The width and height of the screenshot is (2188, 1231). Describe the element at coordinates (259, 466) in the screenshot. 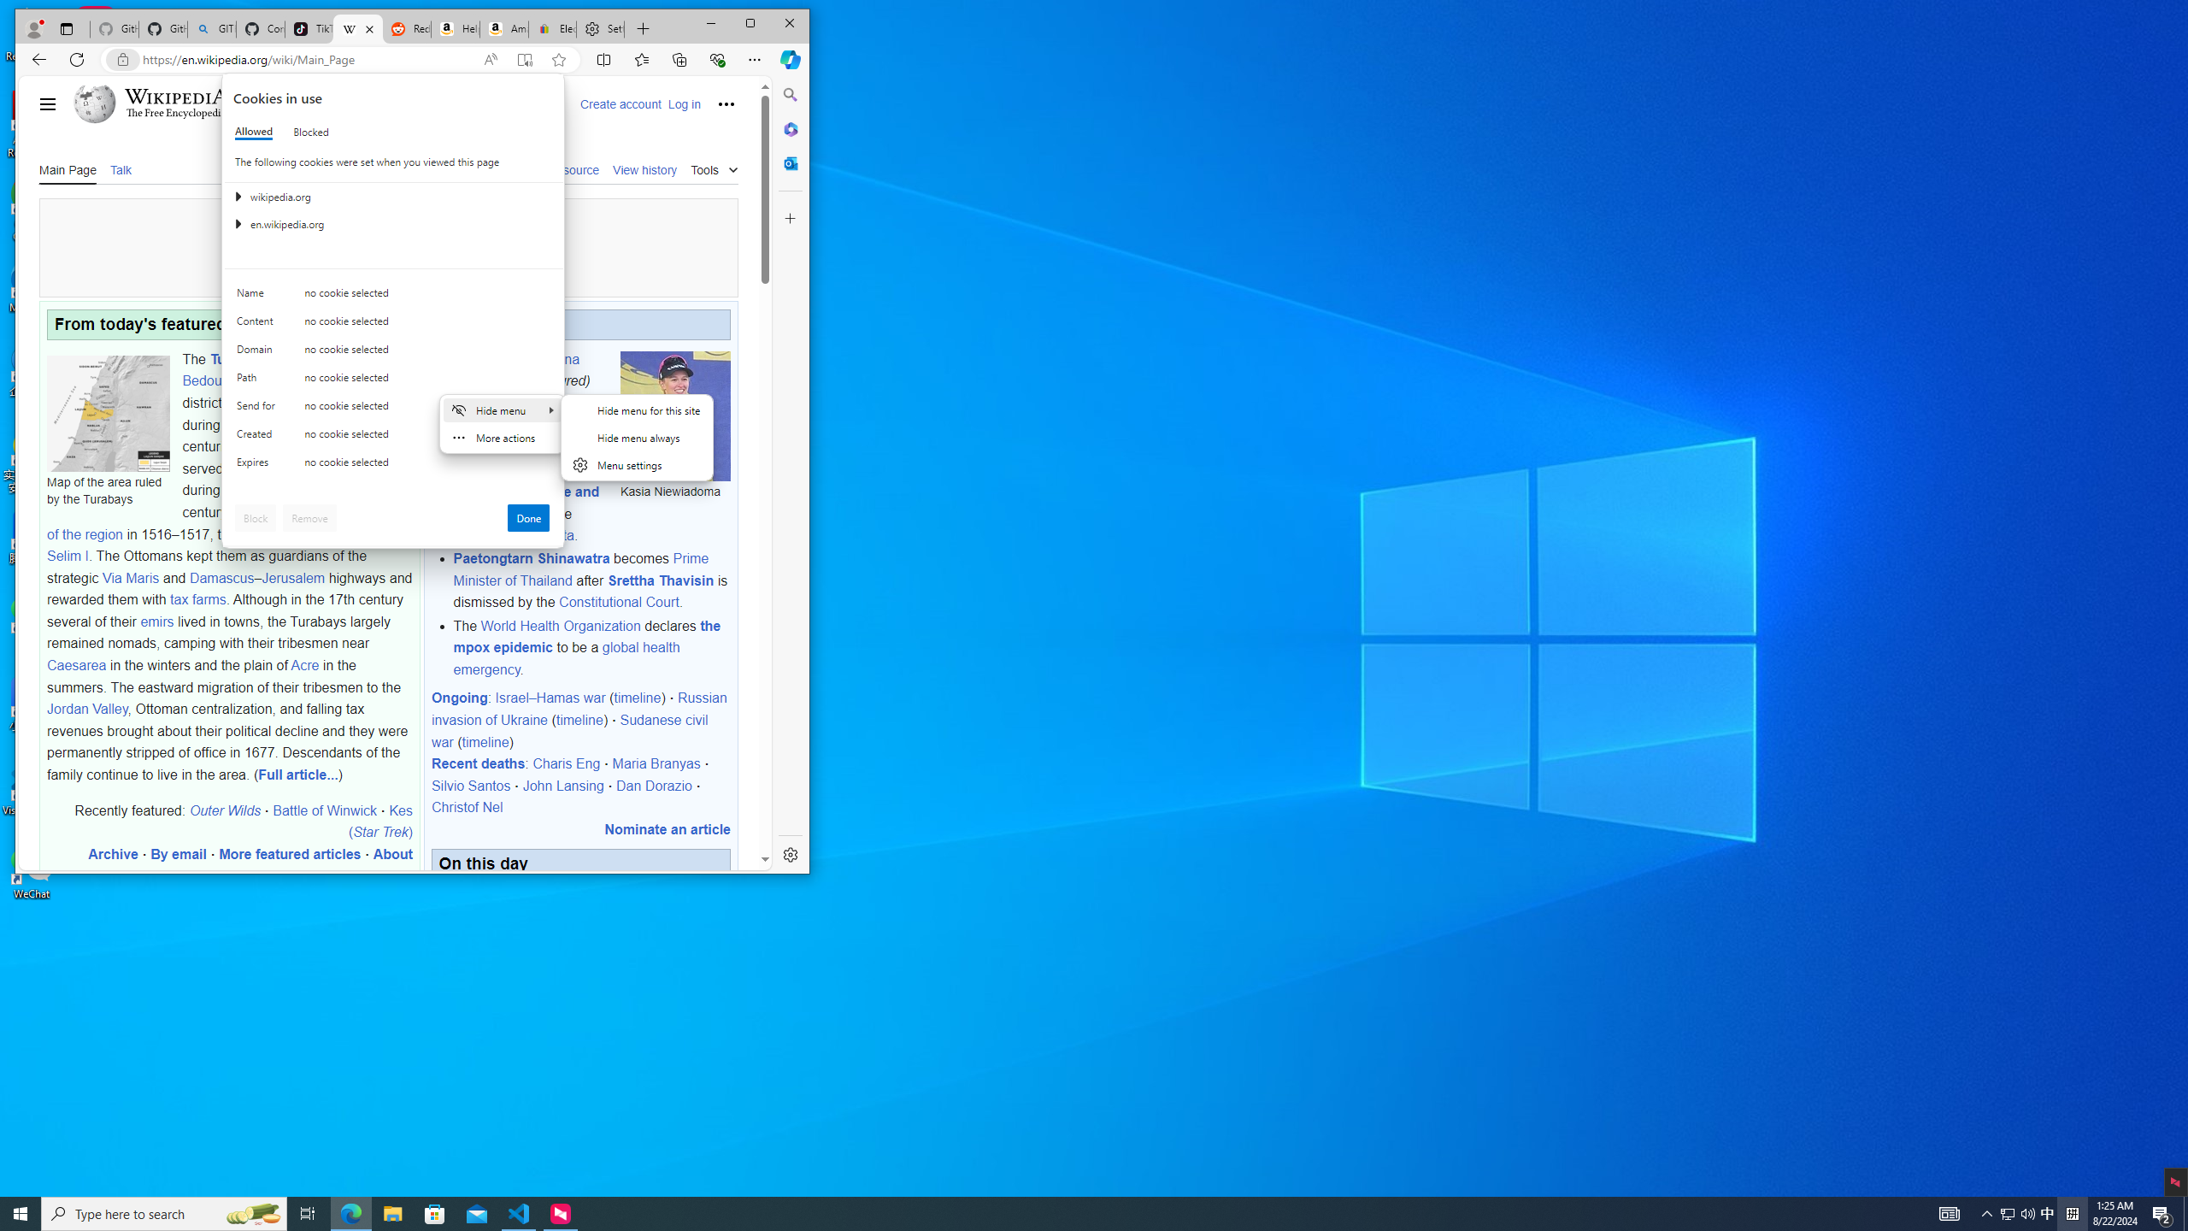

I see `Expires` at that location.